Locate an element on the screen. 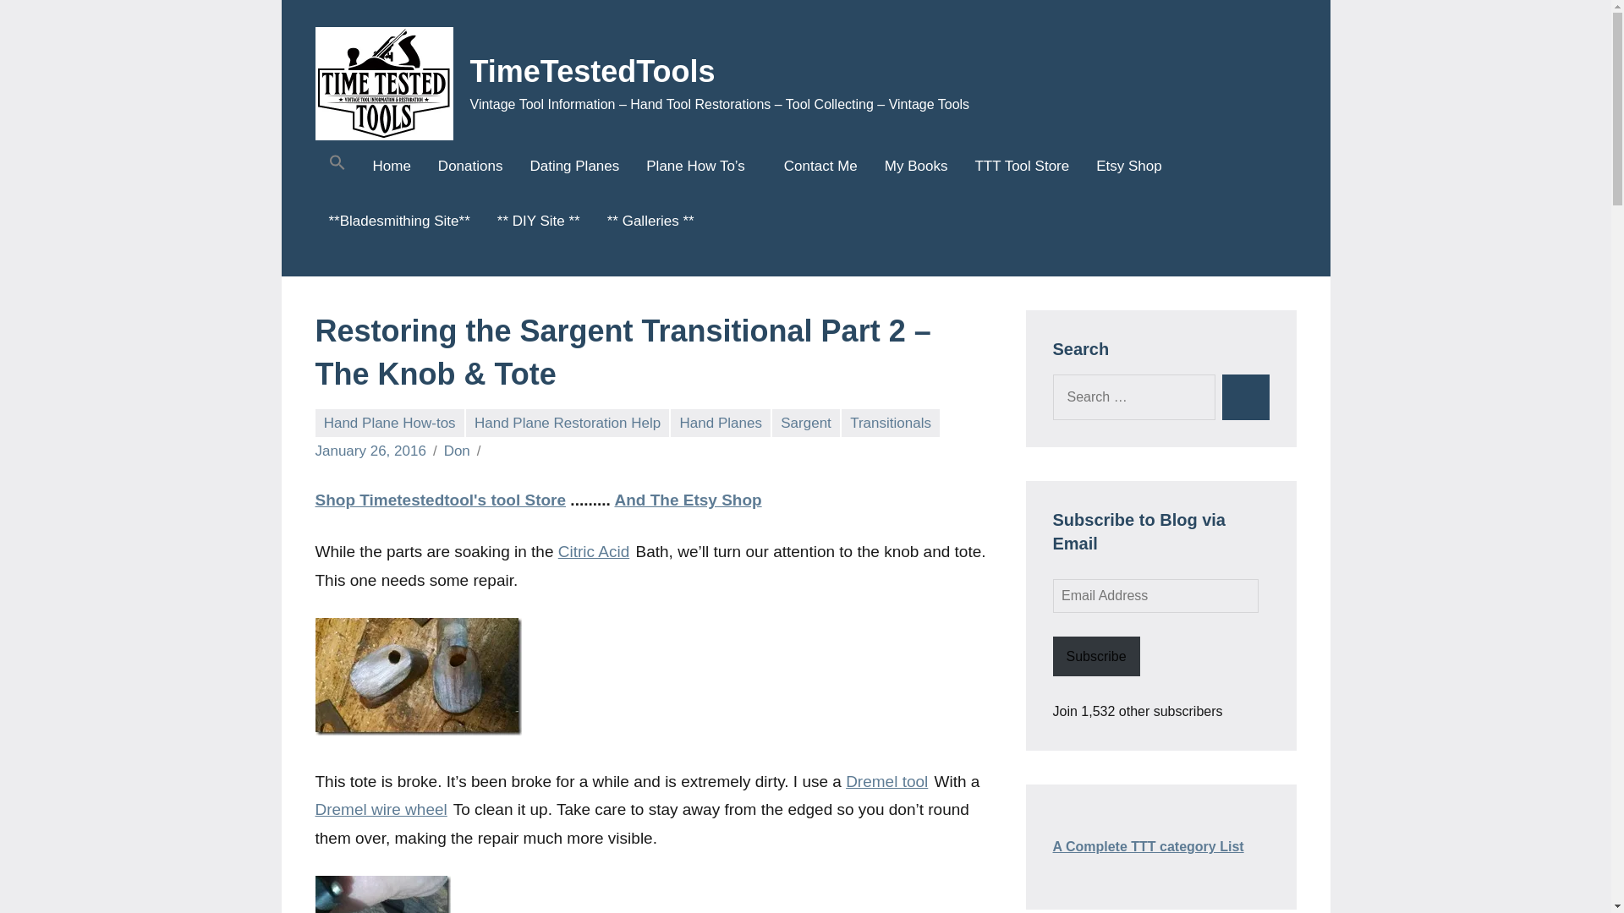  Dating Planes is located at coordinates (573, 167).